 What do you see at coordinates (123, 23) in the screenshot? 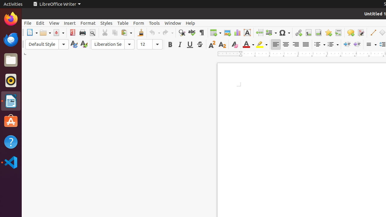
I see `Table` at bounding box center [123, 23].